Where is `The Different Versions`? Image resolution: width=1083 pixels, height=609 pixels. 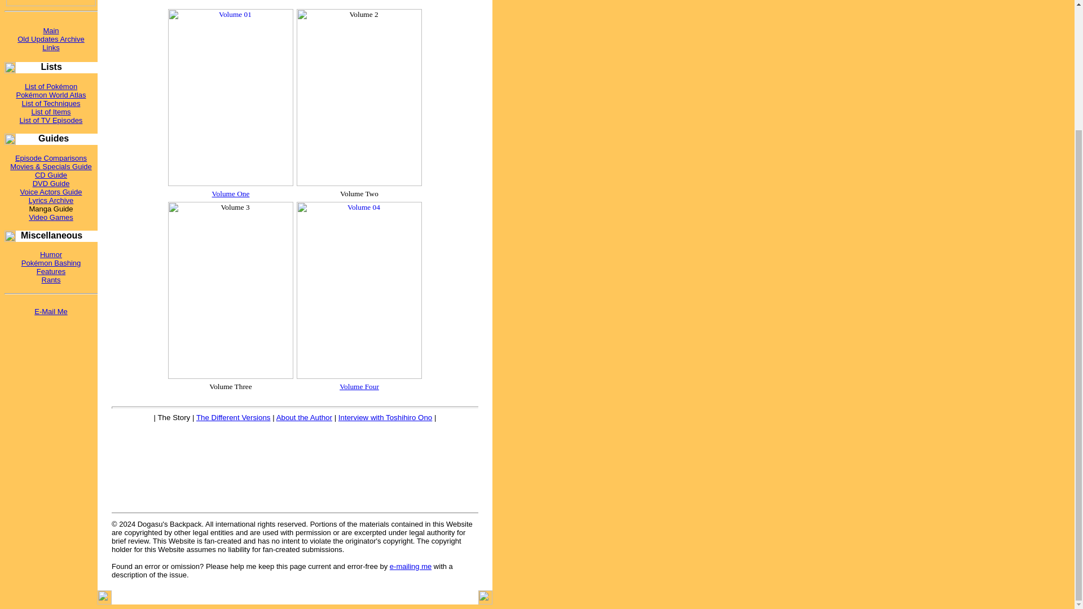
The Different Versions is located at coordinates (234, 417).